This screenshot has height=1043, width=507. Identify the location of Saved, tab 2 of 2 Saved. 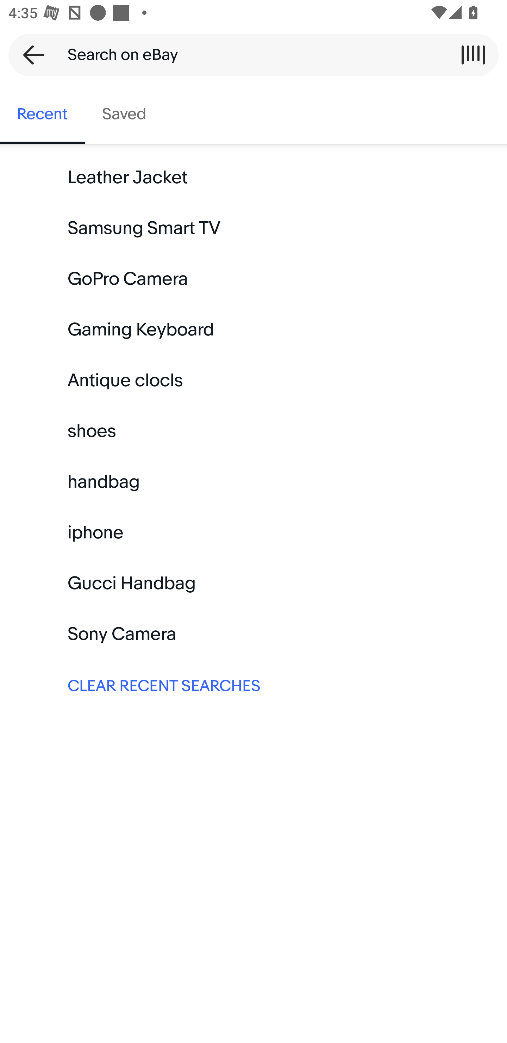
(124, 114).